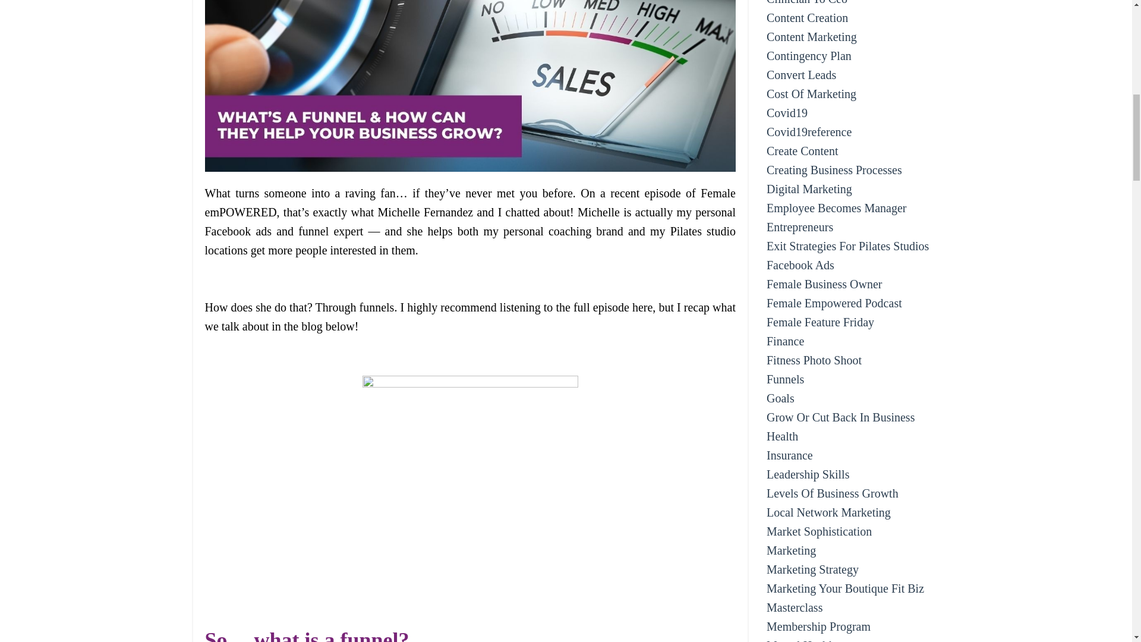 The height and width of the screenshot is (642, 1141). Describe the element at coordinates (853, 75) in the screenshot. I see `Convert Leads` at that location.